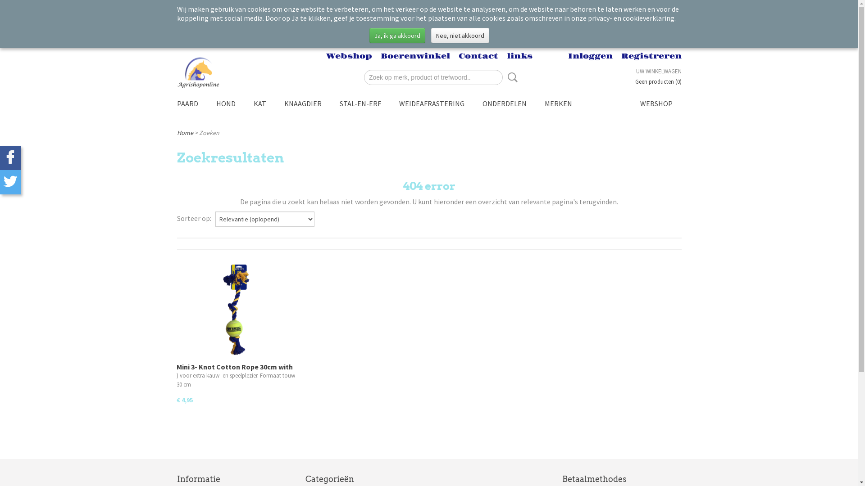 The height and width of the screenshot is (486, 865). What do you see at coordinates (478, 56) in the screenshot?
I see `Contact` at bounding box center [478, 56].